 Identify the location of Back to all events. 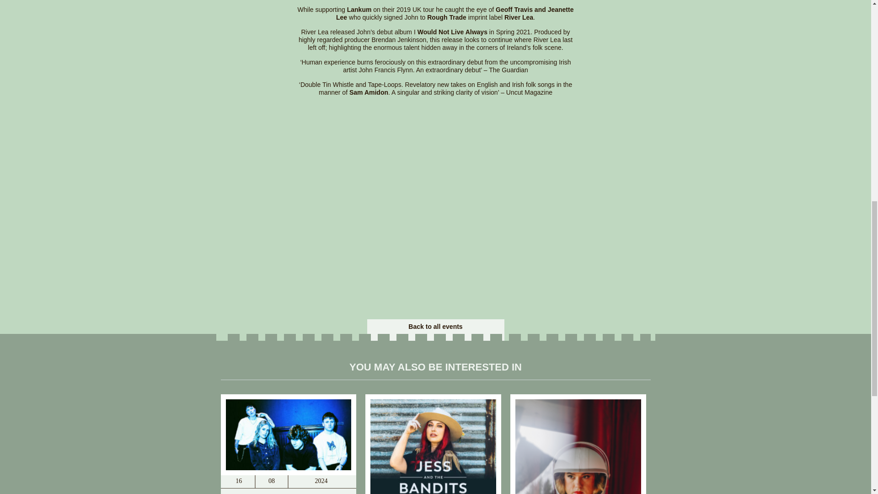
(435, 327).